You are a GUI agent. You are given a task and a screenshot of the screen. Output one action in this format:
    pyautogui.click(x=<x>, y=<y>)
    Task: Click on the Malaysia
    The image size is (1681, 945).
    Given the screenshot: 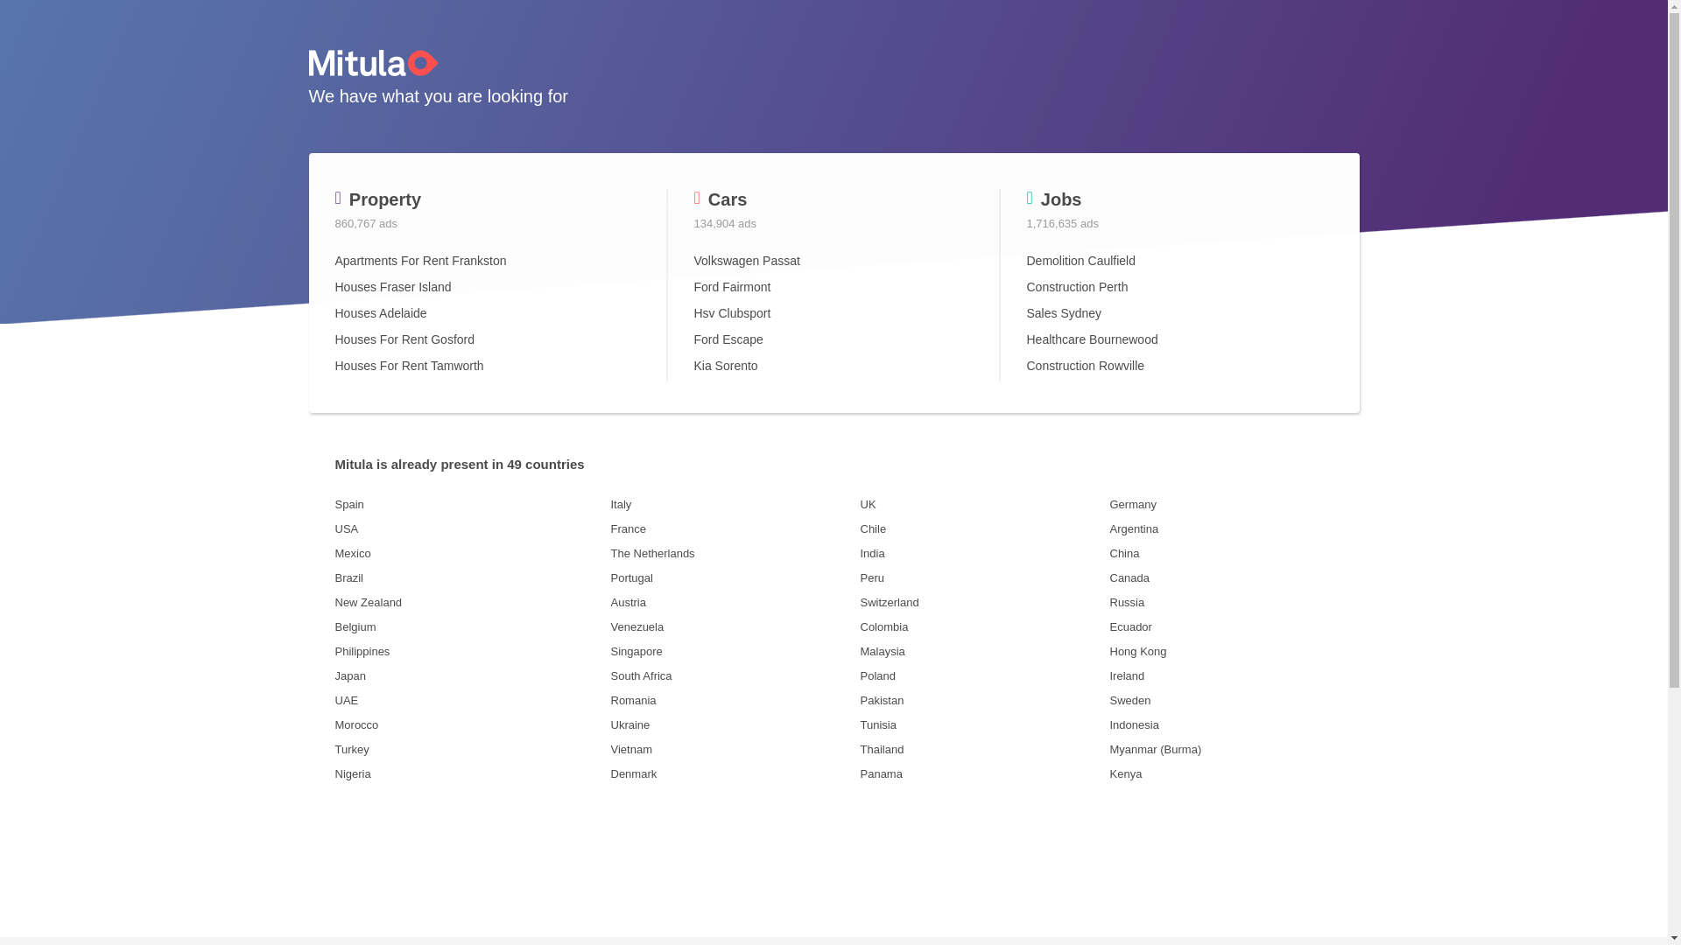 What is the action you would take?
    pyautogui.click(x=984, y=651)
    